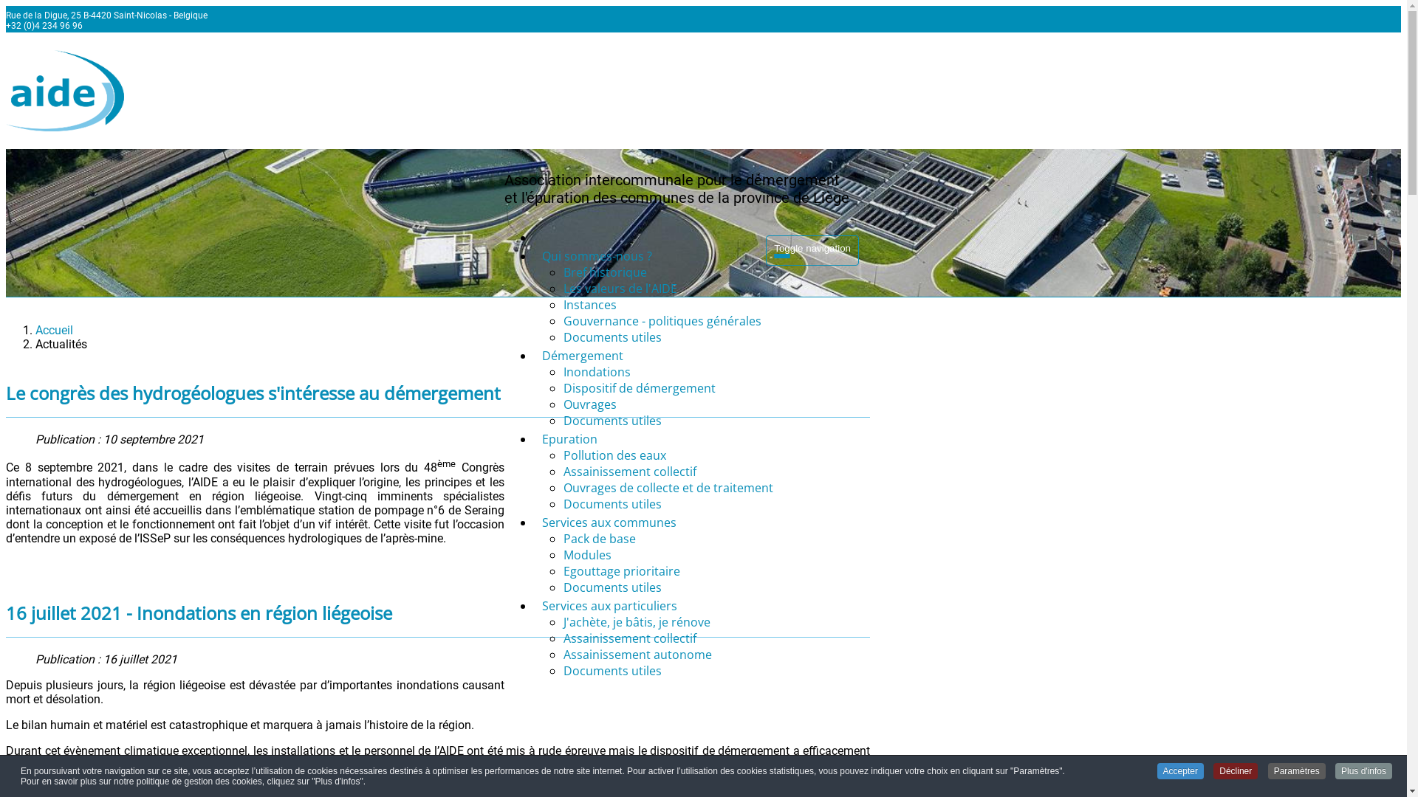 The image size is (1418, 797). I want to click on Documents utiles, so click(613, 337).